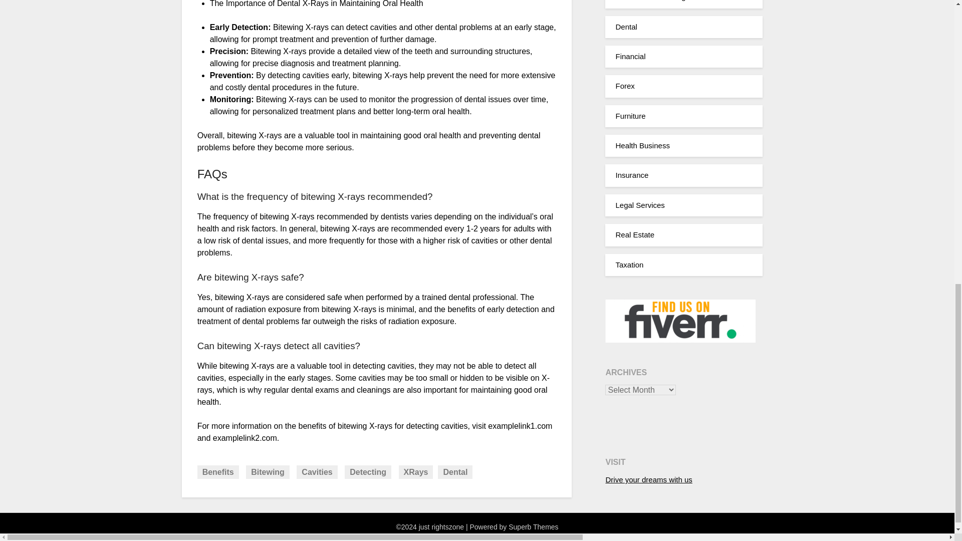 Image resolution: width=962 pixels, height=541 pixels. What do you see at coordinates (368, 472) in the screenshot?
I see `Detecting` at bounding box center [368, 472].